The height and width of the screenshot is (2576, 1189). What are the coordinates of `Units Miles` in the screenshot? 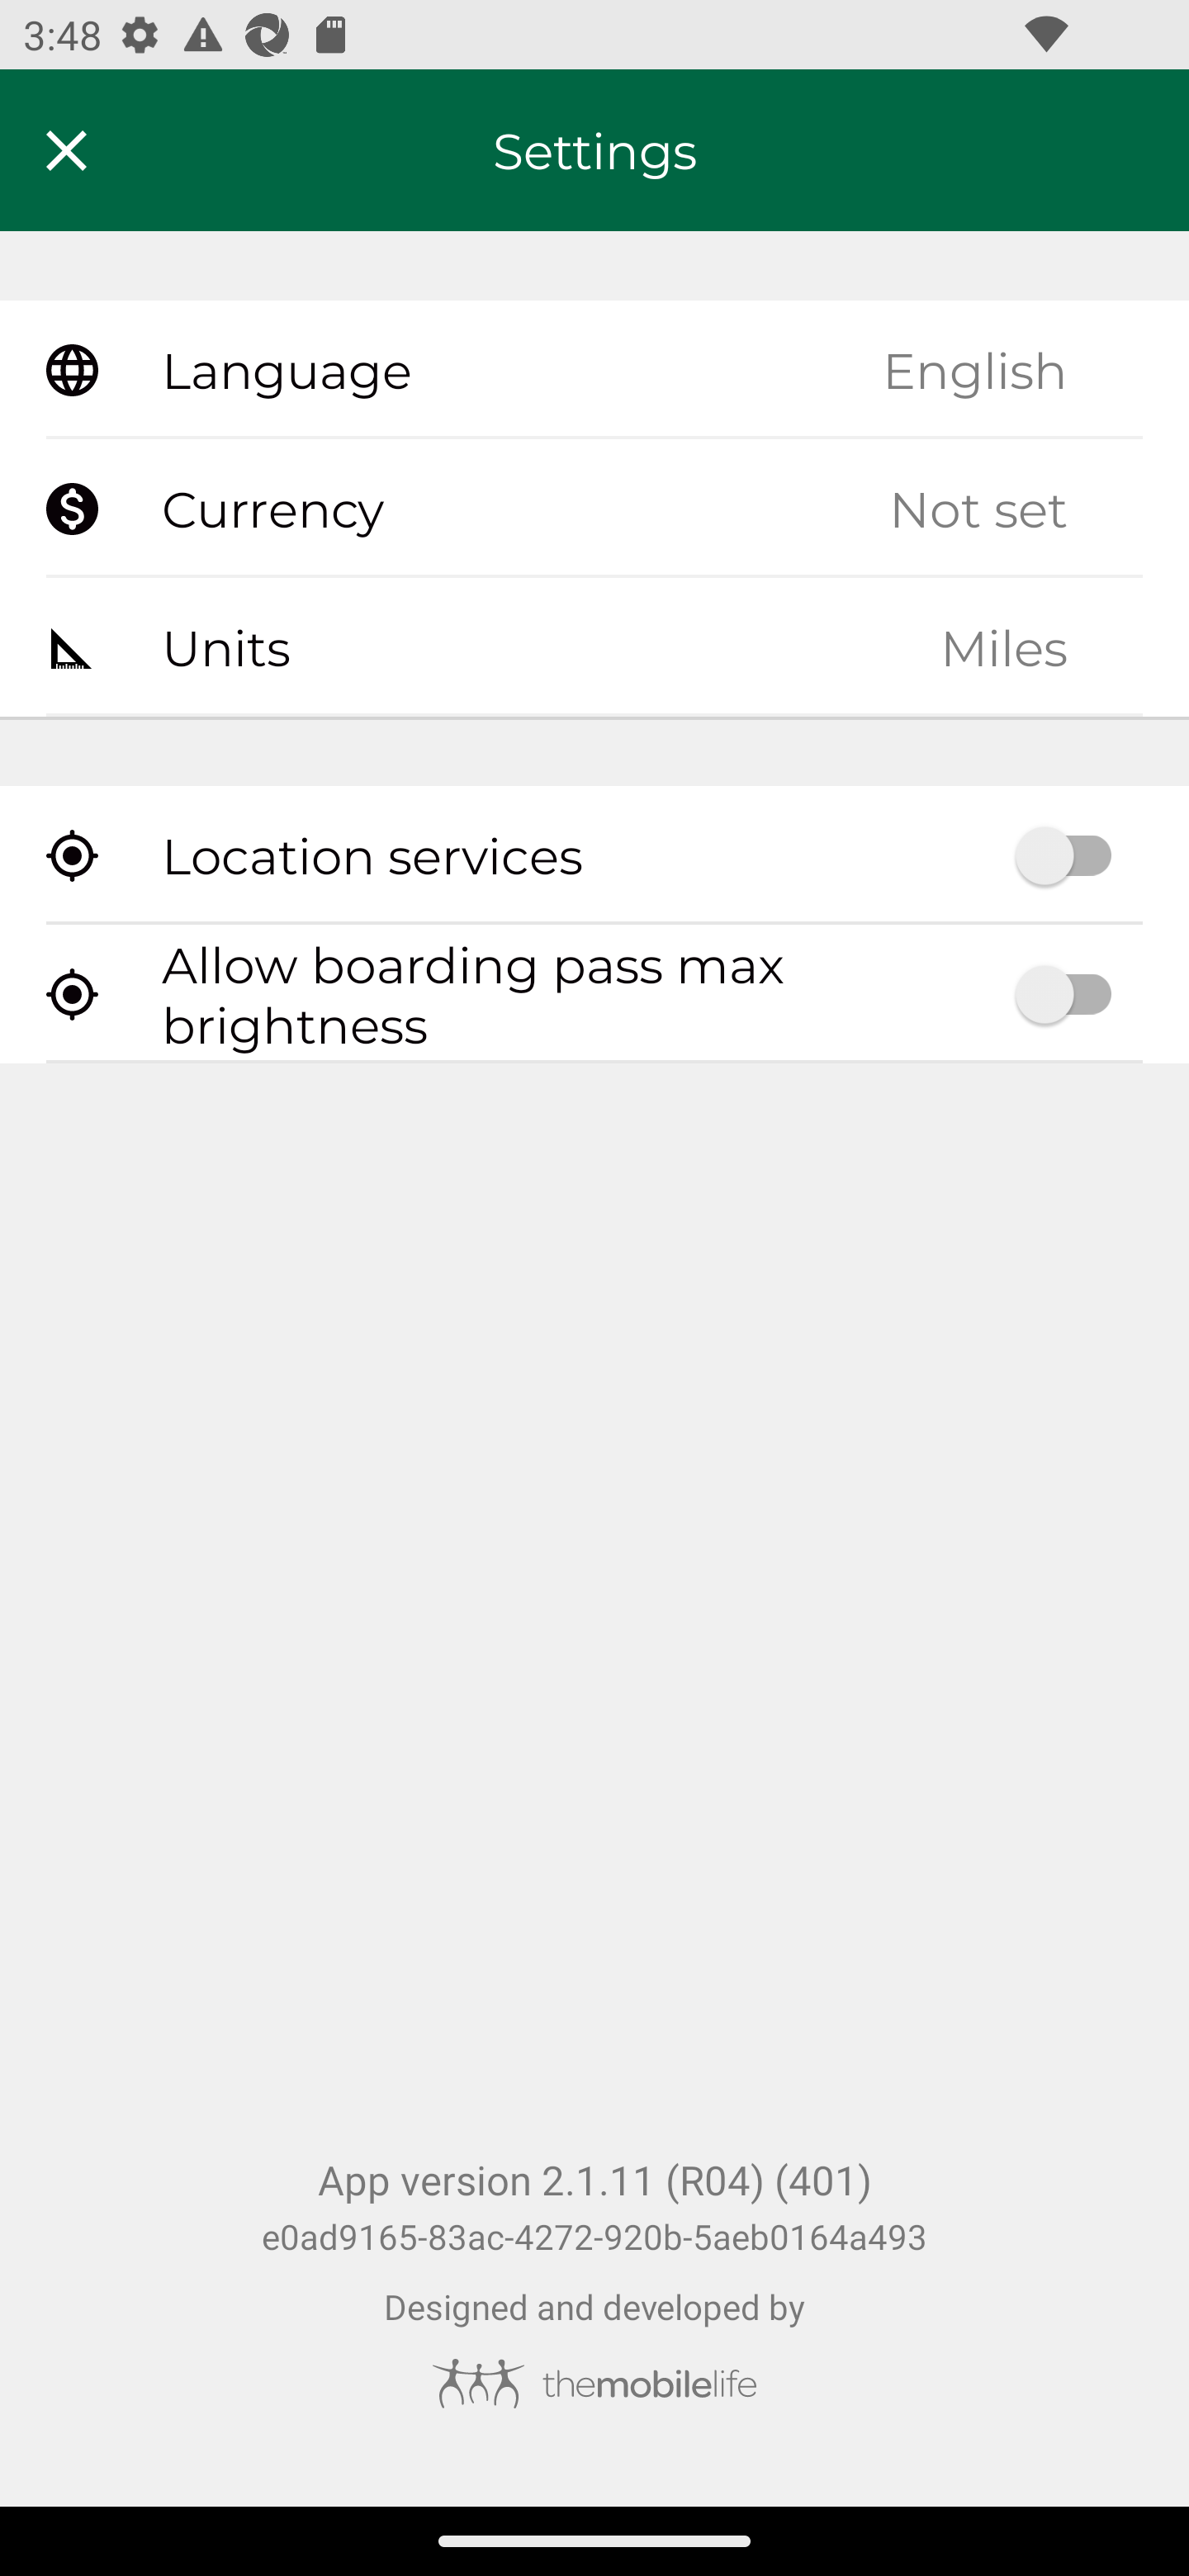 It's located at (594, 646).